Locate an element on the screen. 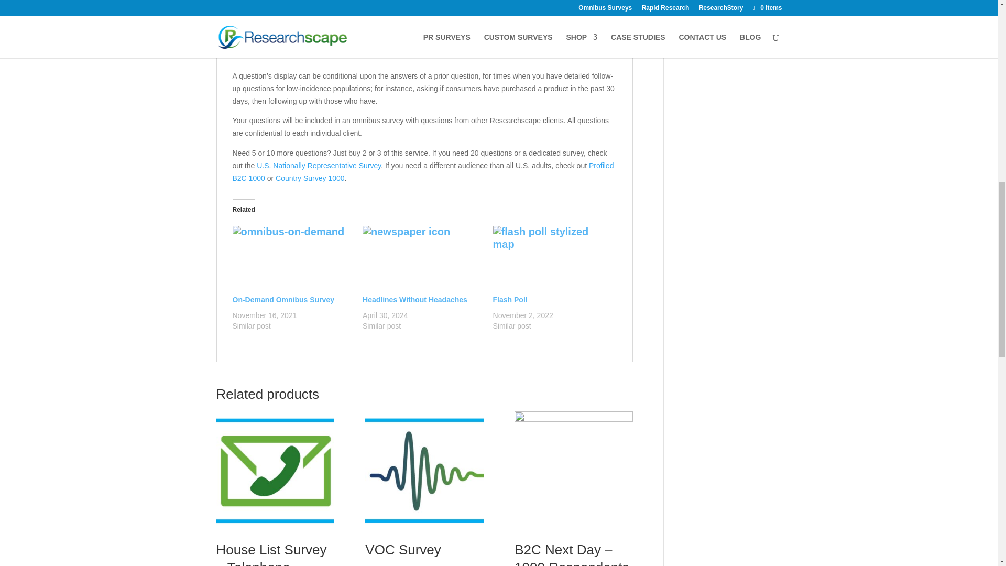 Image resolution: width=1006 pixels, height=566 pixels. Flash Poll is located at coordinates (510, 299).